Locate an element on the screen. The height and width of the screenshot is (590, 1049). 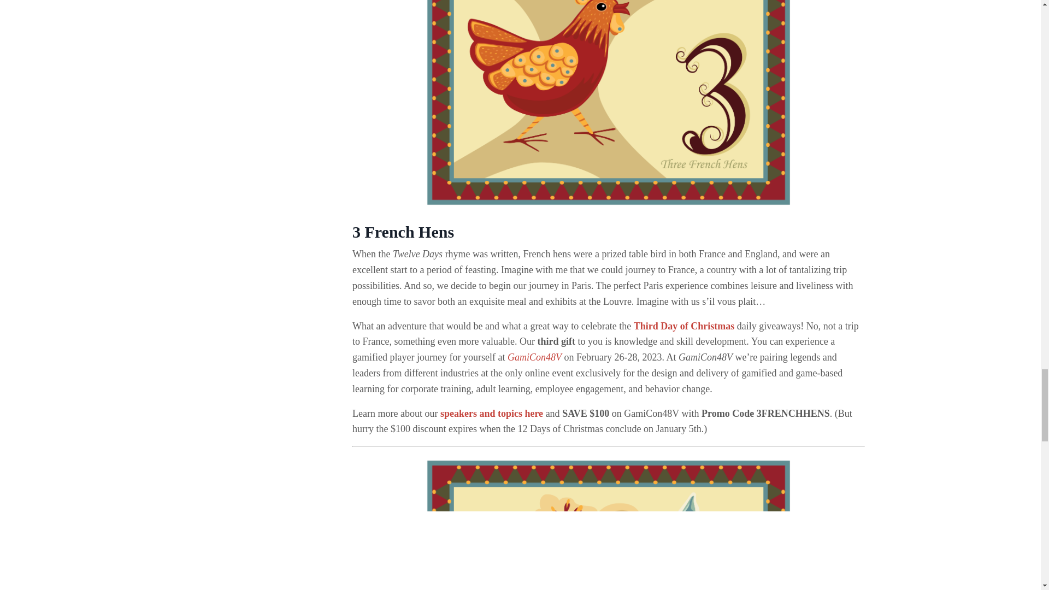
speakers and topics here is located at coordinates (492, 413).